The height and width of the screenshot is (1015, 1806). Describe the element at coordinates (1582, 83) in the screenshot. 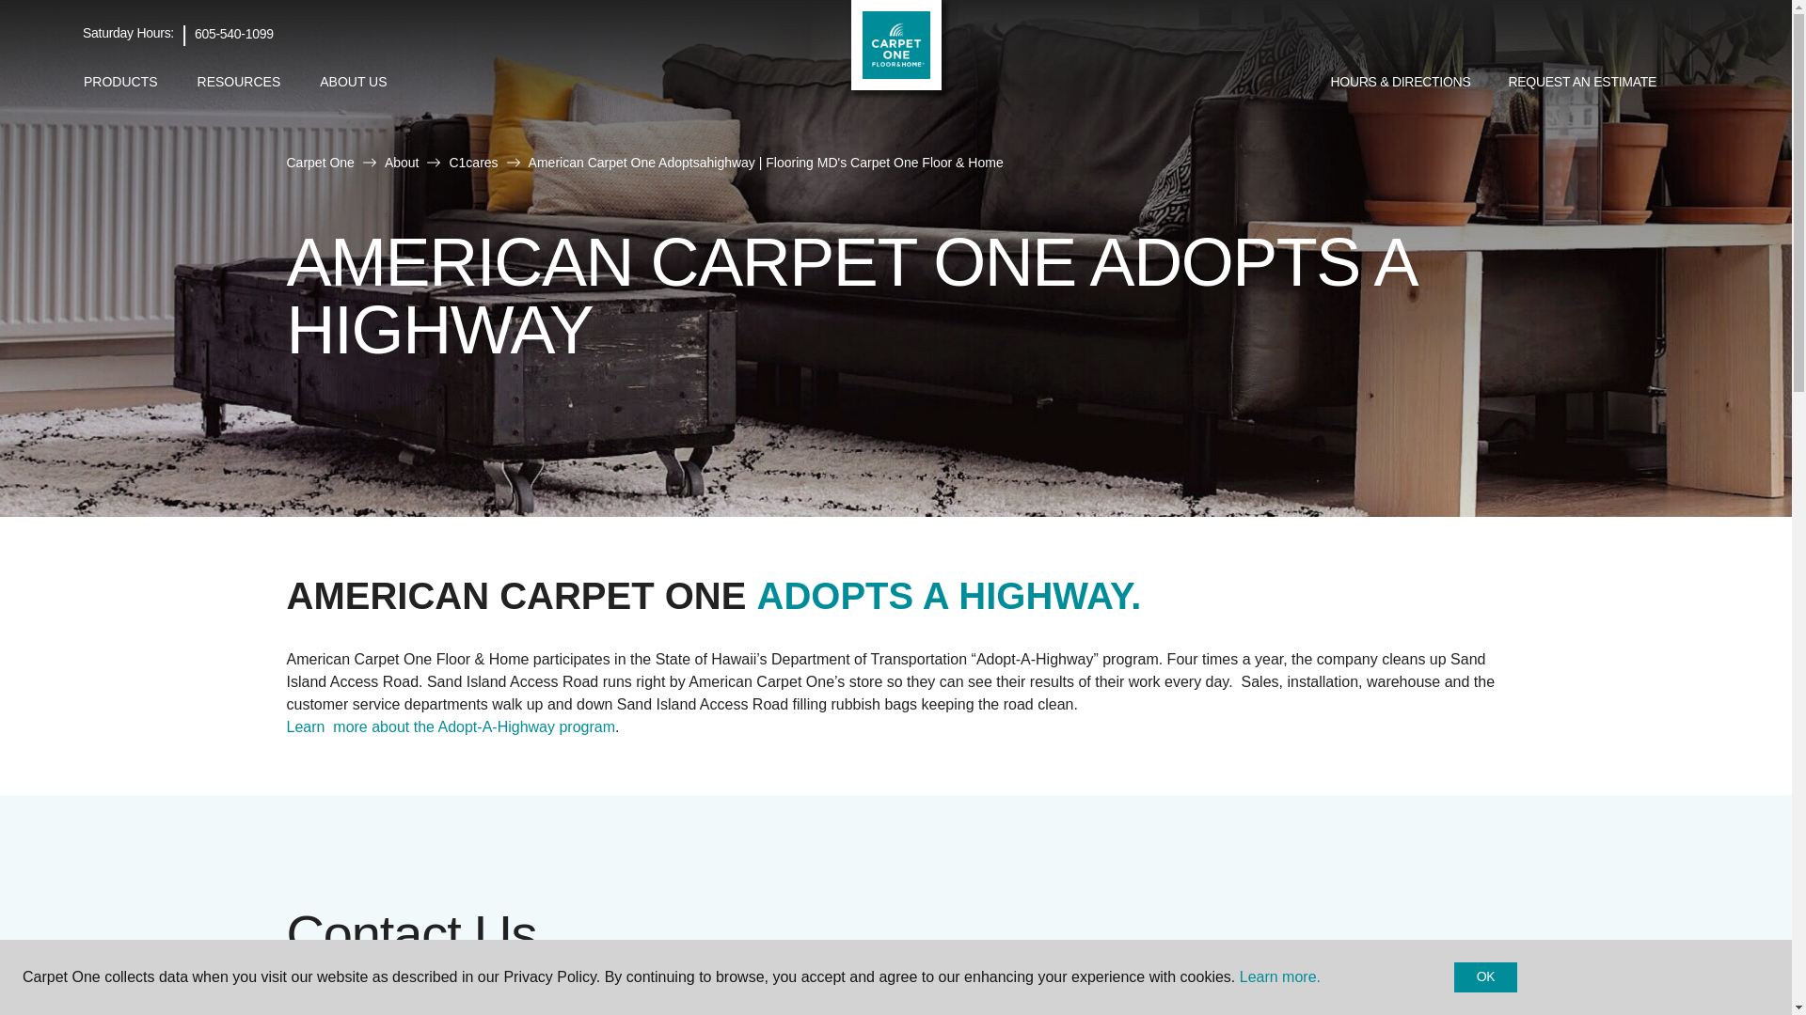

I see `REQUEST AN ESTIMATE` at that location.